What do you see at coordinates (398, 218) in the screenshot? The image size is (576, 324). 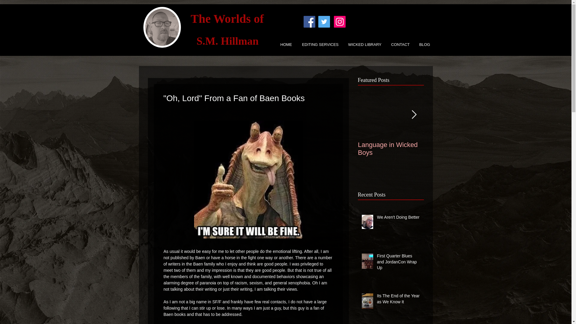 I see `We Aren't Doing Better` at bounding box center [398, 218].